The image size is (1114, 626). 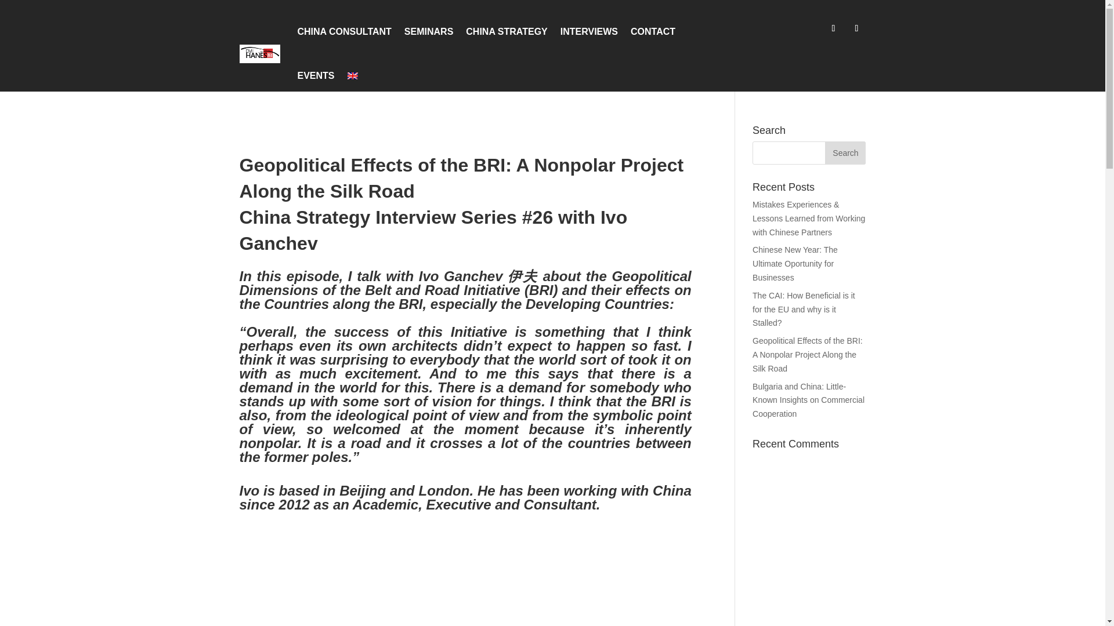 I want to click on Chinese New Year: The Ultimate Oportunity for Businesses, so click(x=795, y=264).